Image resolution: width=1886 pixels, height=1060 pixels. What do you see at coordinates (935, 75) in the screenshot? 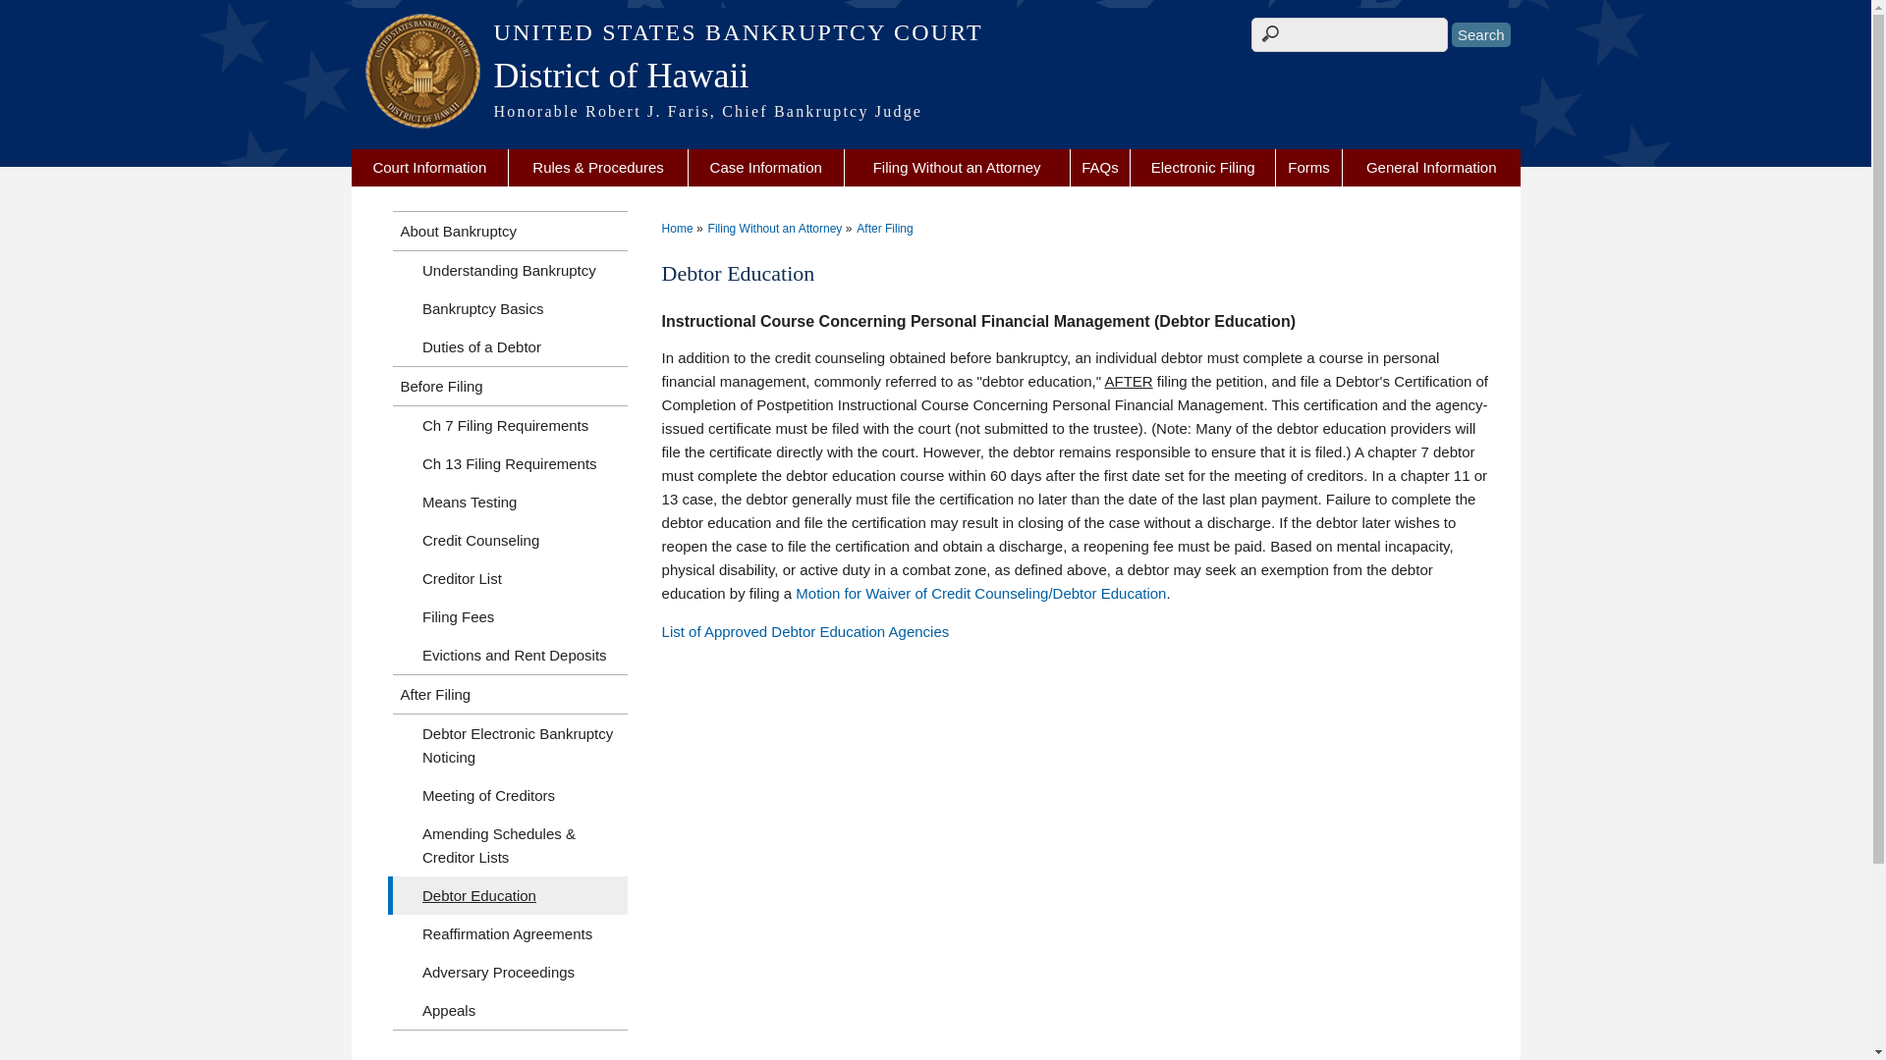
I see `Home` at bounding box center [935, 75].